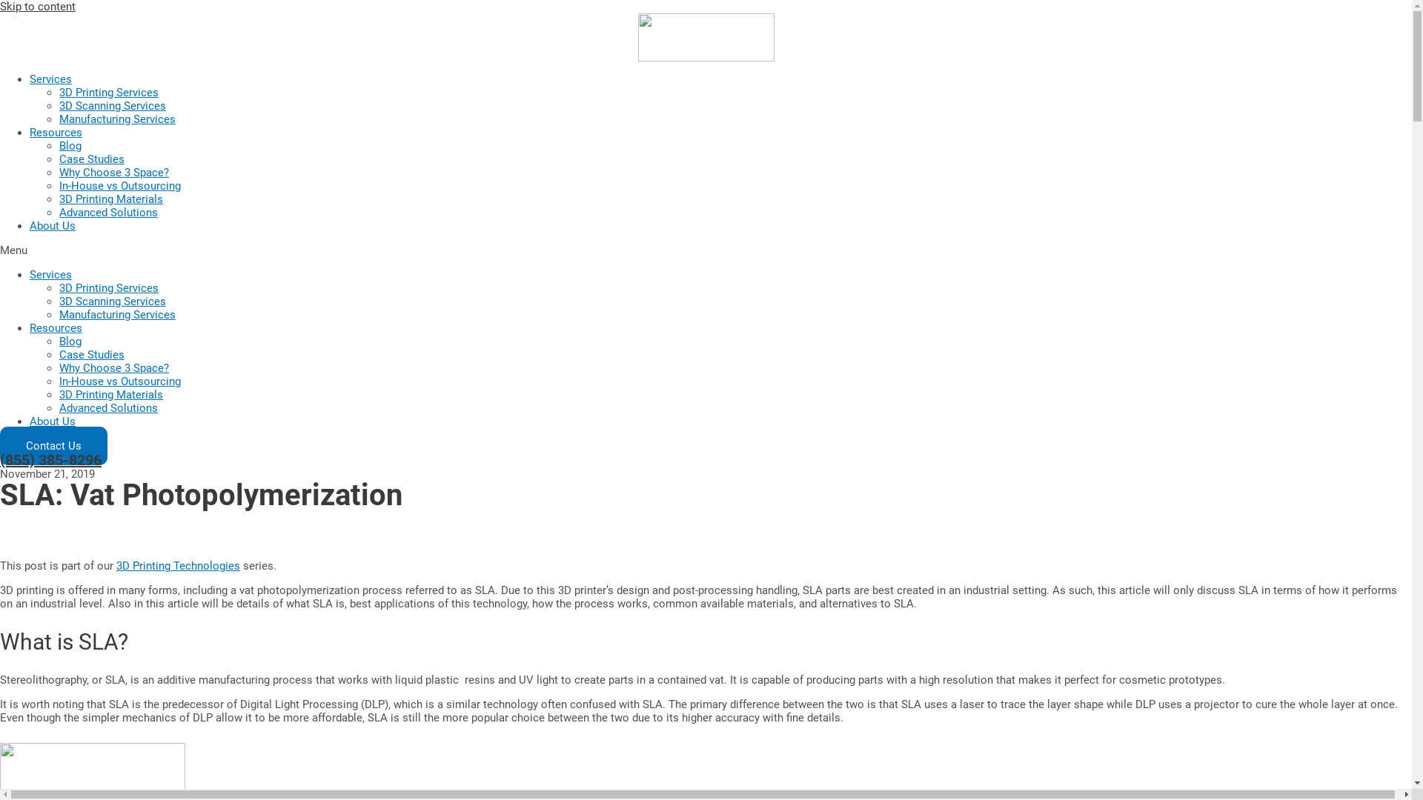 The height and width of the screenshot is (800, 1423). Describe the element at coordinates (109, 93) in the screenshot. I see `3D Printing Services` at that location.